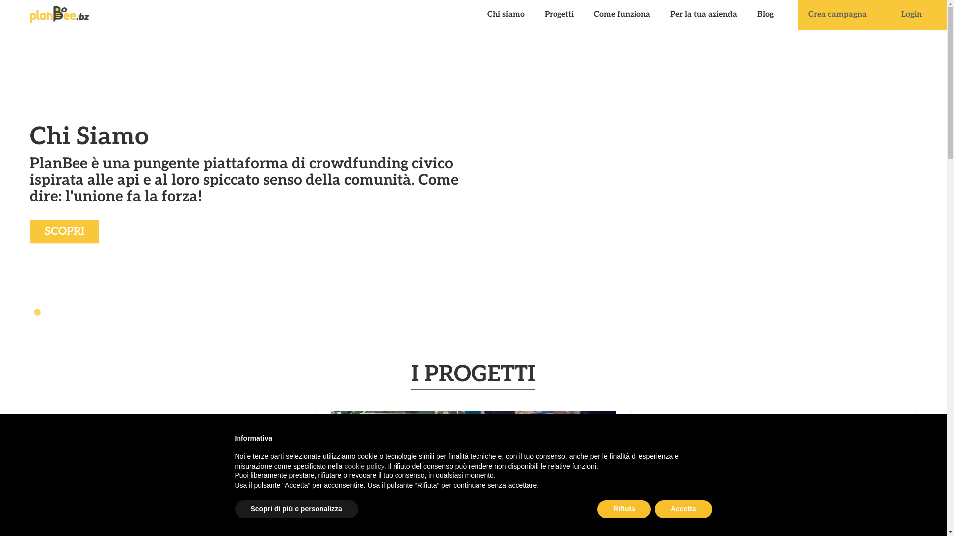 This screenshot has height=536, width=954. What do you see at coordinates (624, 509) in the screenshot?
I see `Rifiuta` at bounding box center [624, 509].